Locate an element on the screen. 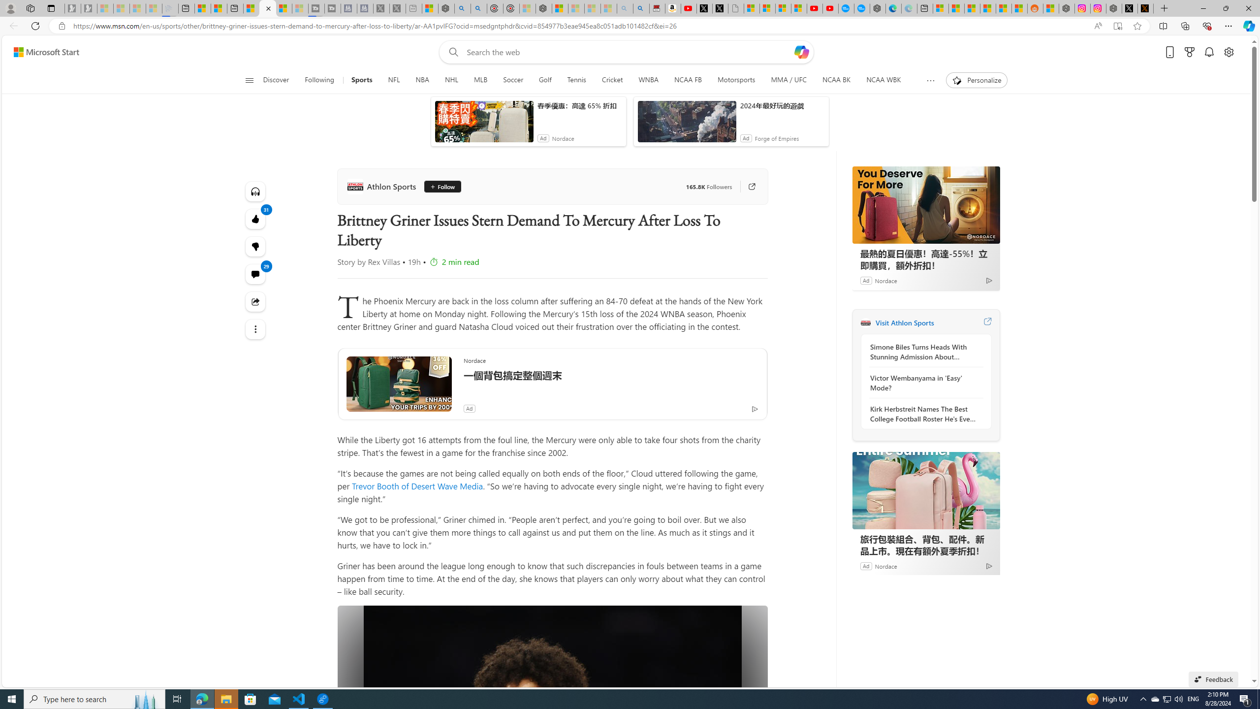 This screenshot has height=709, width=1260. Collections is located at coordinates (1185, 26).